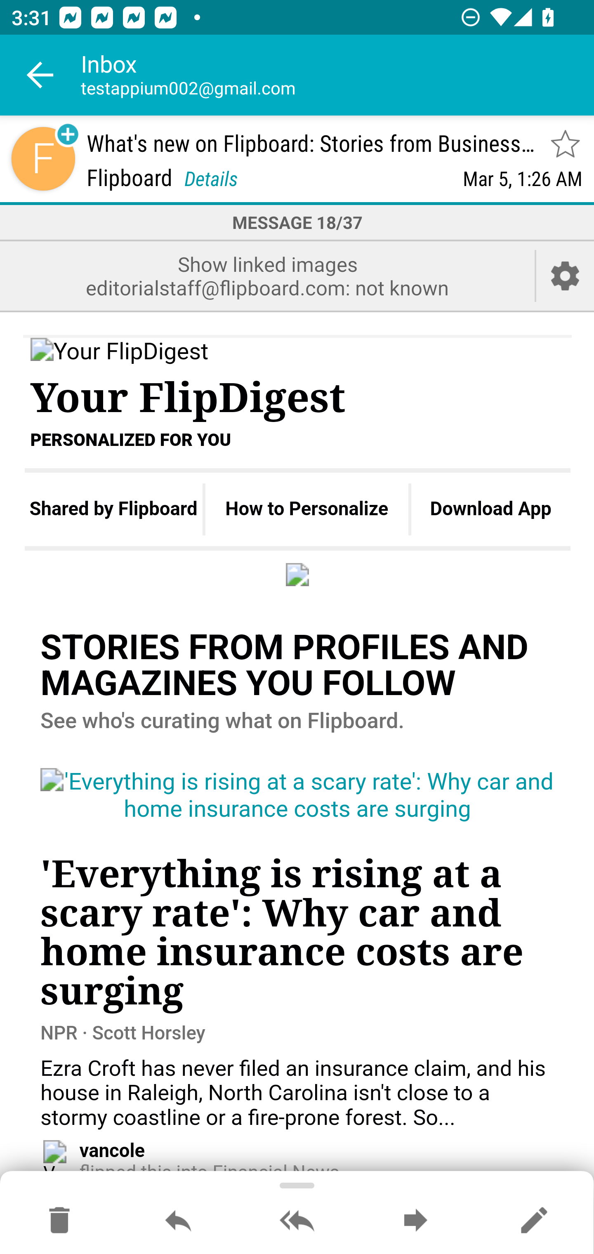 The height and width of the screenshot is (1254, 594). Describe the element at coordinates (40, 75) in the screenshot. I see `Navigate up` at that location.